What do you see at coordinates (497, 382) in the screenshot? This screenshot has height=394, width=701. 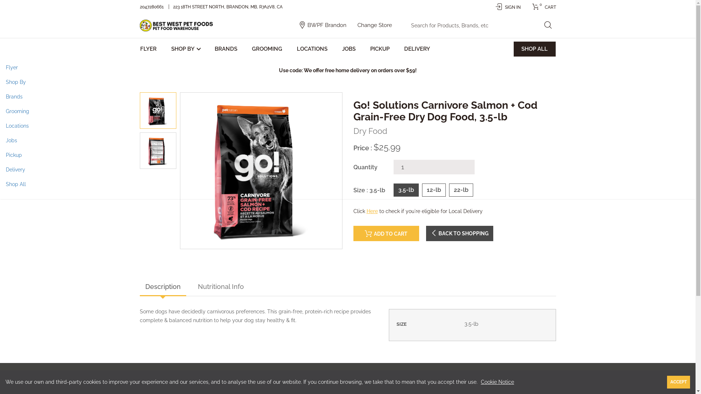 I see `Cookie Notice` at bounding box center [497, 382].